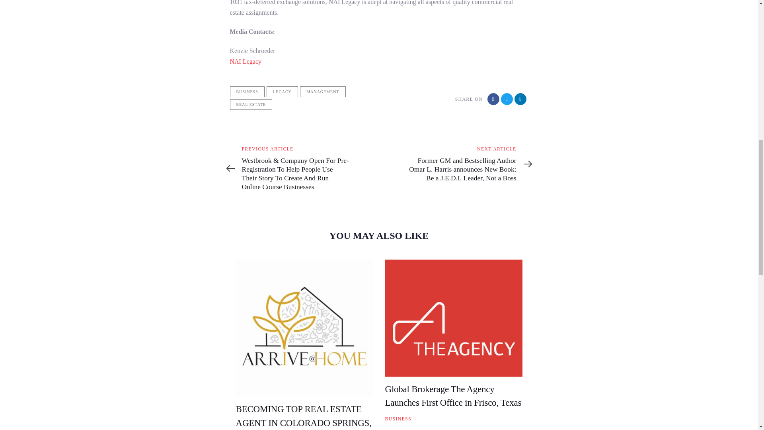 This screenshot has height=430, width=764. Describe the element at coordinates (282, 92) in the screenshot. I see `LEGACY` at that location.